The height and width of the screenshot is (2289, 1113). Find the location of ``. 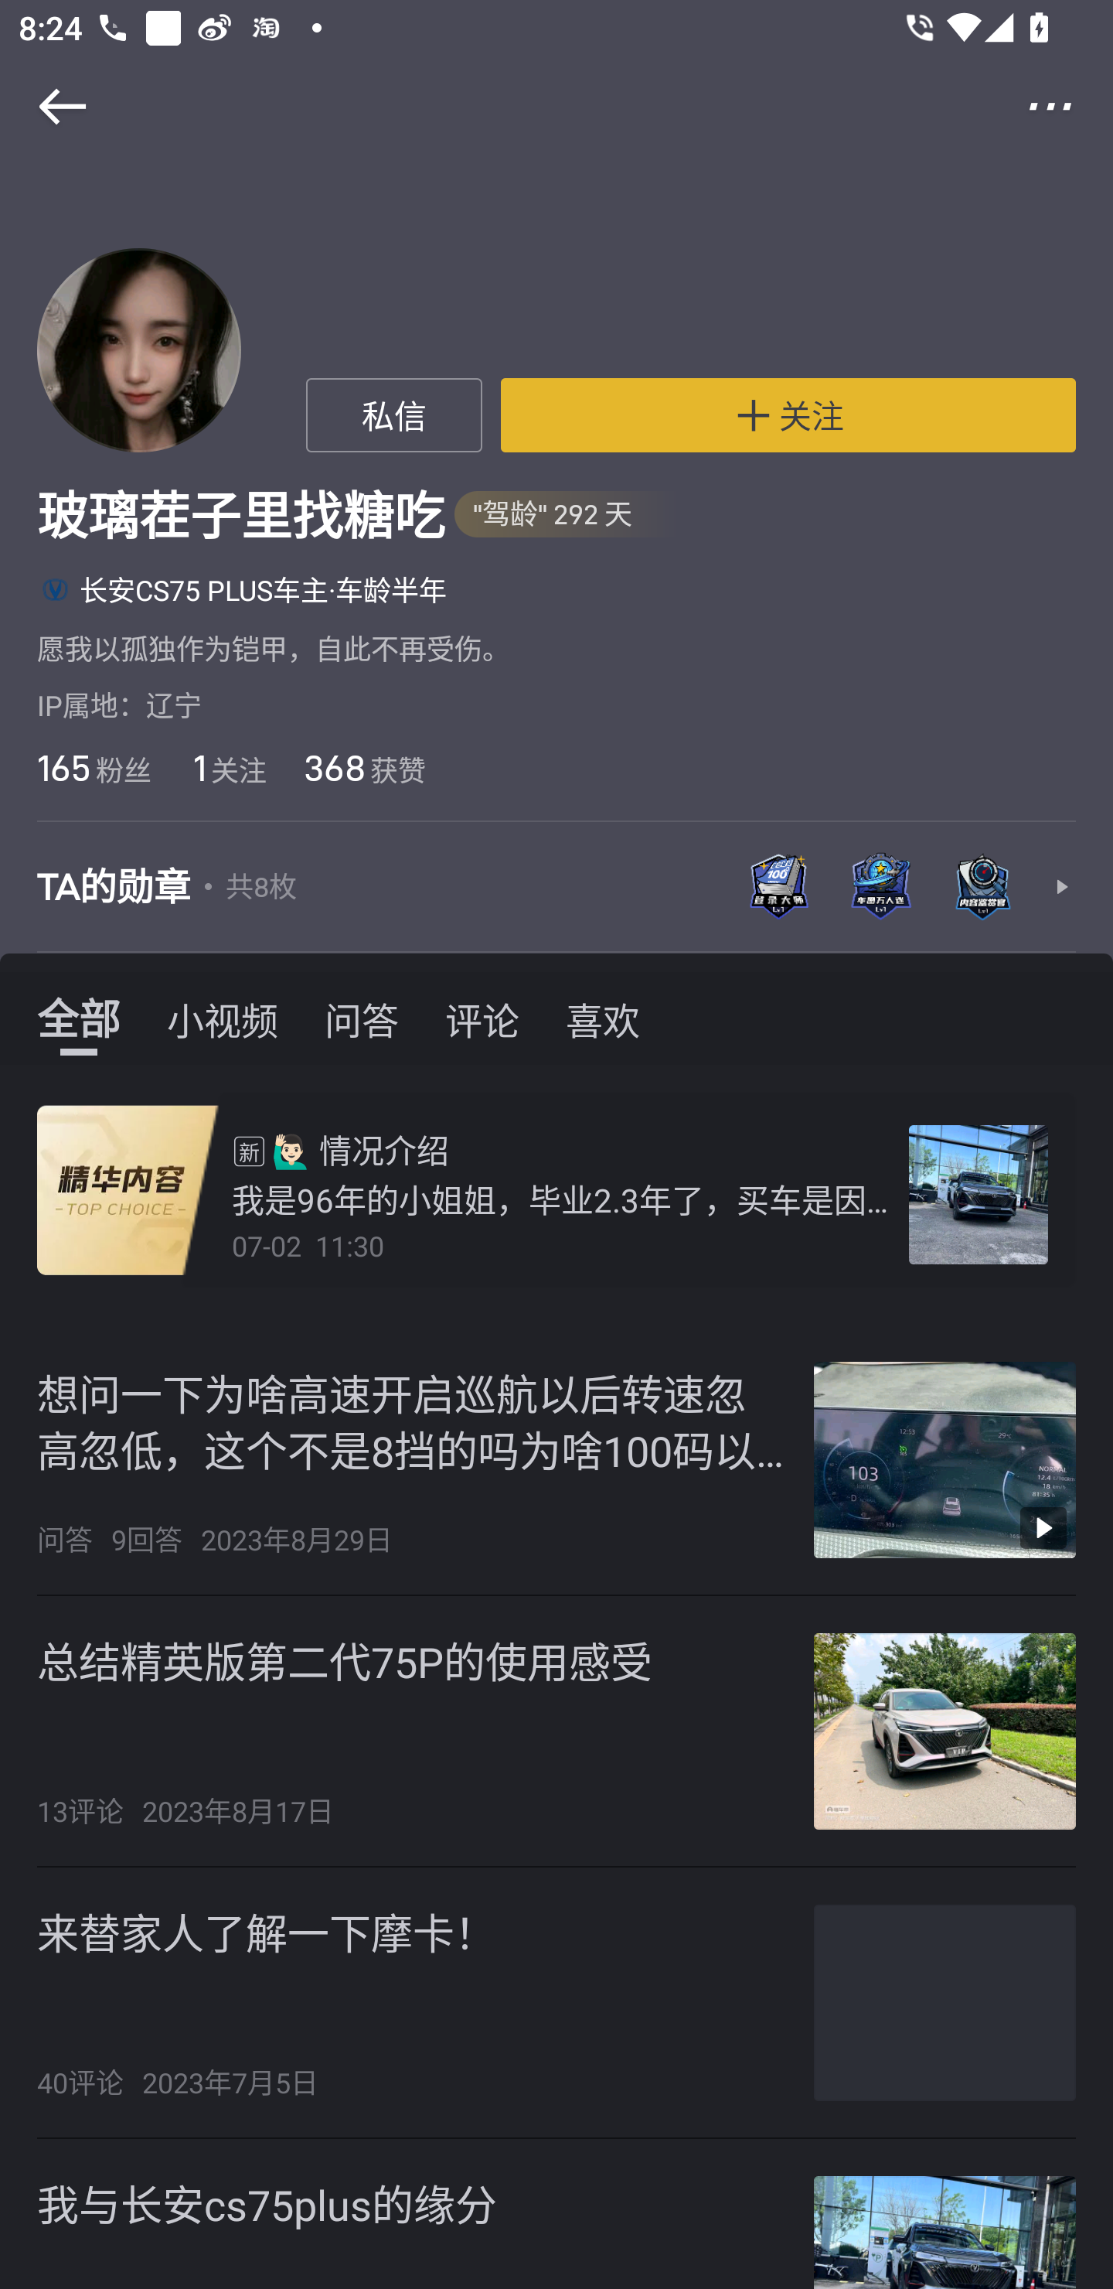

 is located at coordinates (45, 107).